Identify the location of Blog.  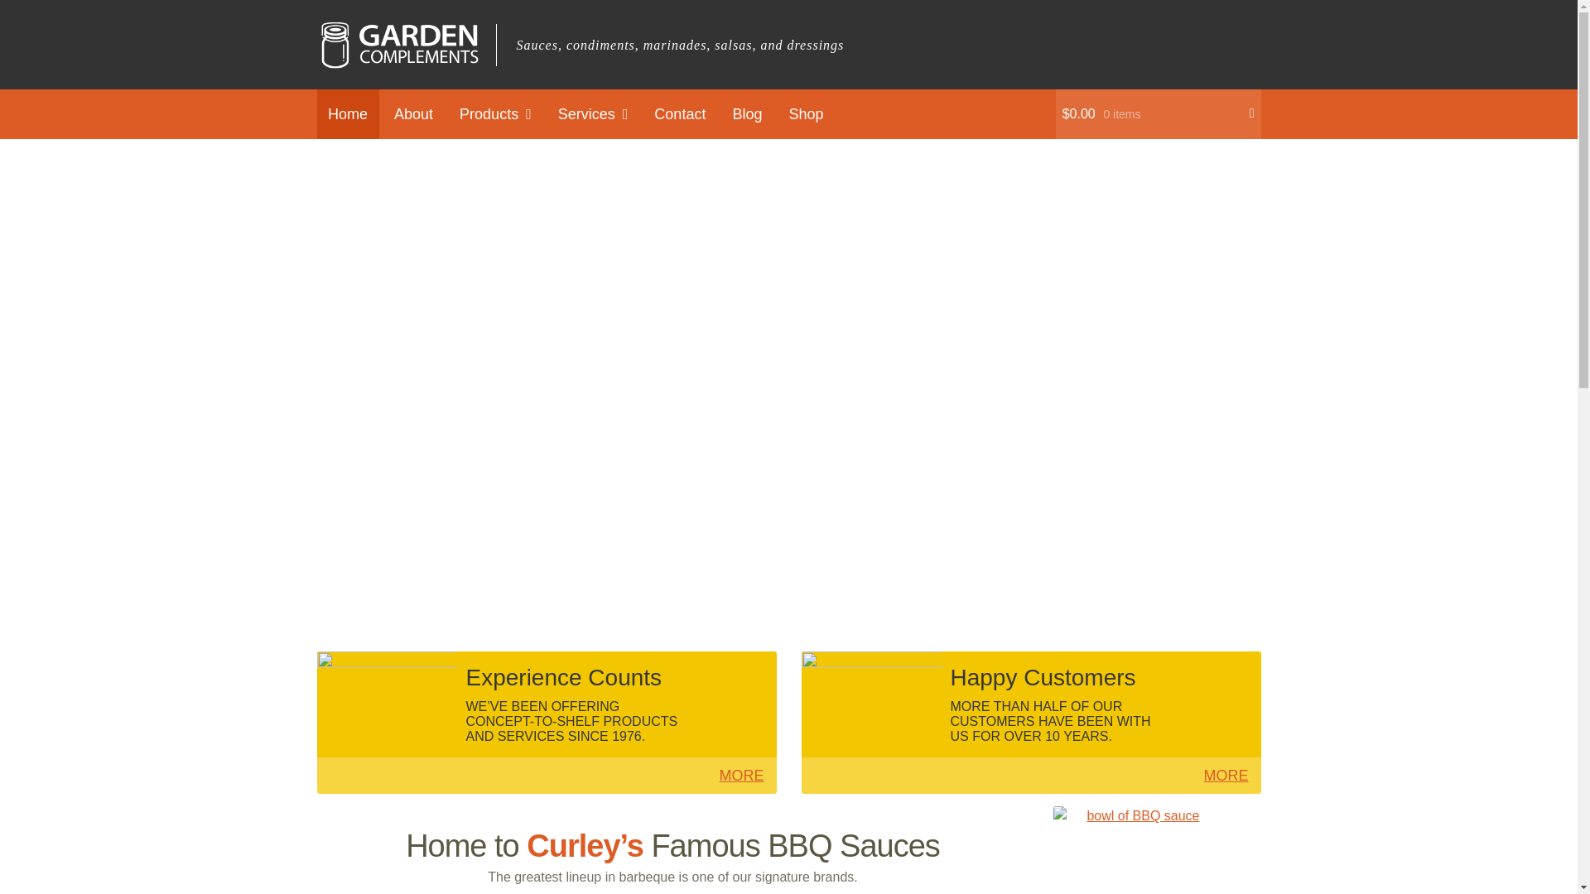
(747, 114).